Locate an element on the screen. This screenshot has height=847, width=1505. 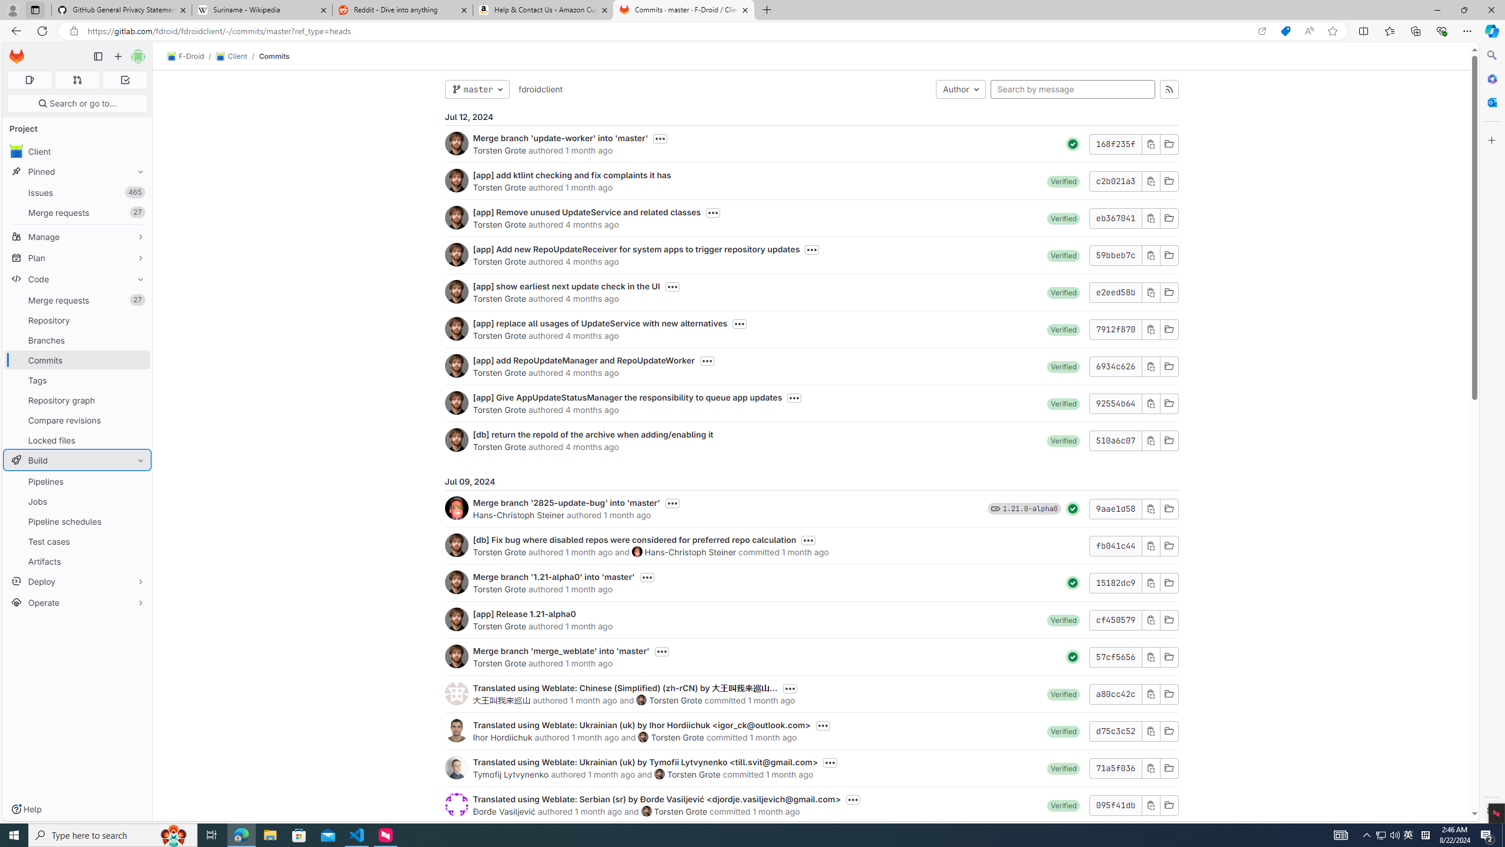
Class: s16 gl-icon gl-badge-icon is located at coordinates (995, 508).